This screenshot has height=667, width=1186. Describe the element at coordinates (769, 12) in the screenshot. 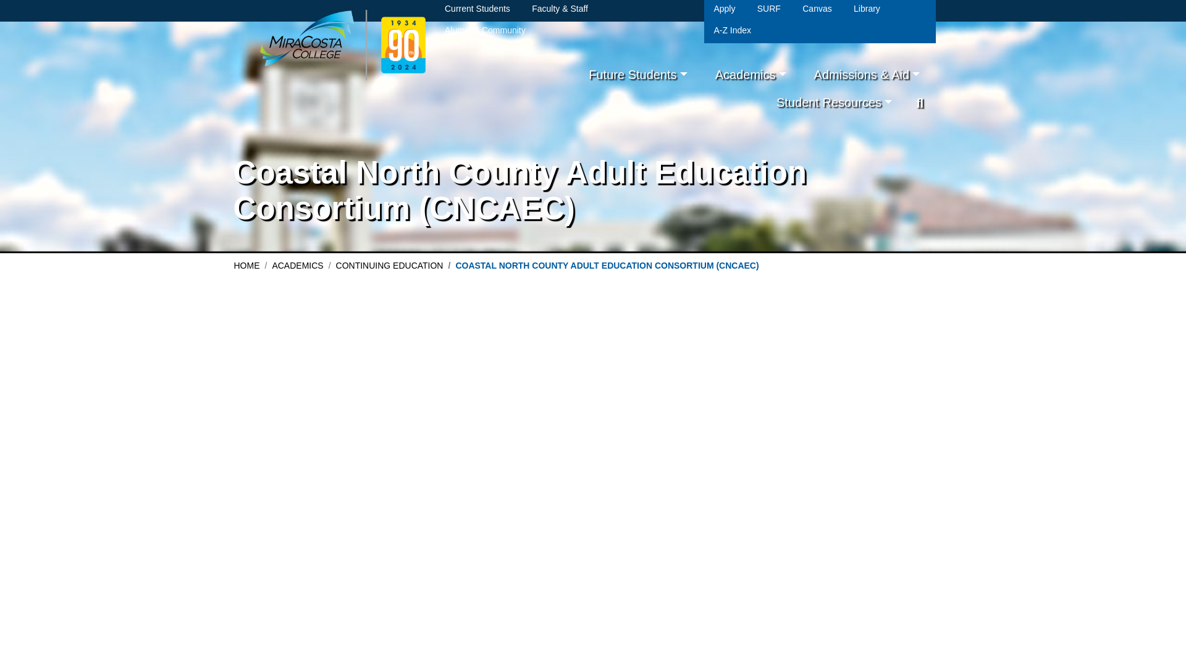

I see `Register and Add Classes with SURF` at that location.